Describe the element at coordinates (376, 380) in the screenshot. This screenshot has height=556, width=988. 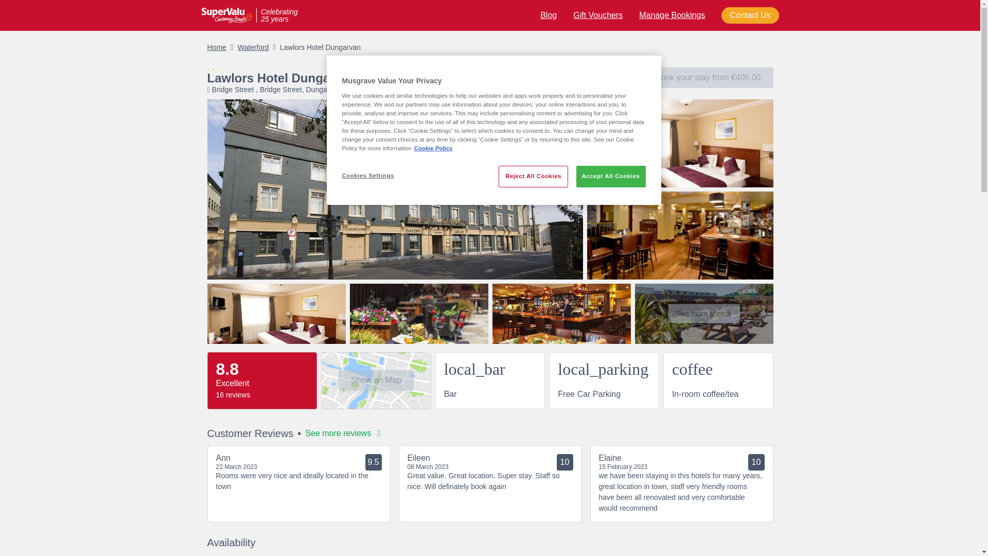
I see `Show on Map` at that location.